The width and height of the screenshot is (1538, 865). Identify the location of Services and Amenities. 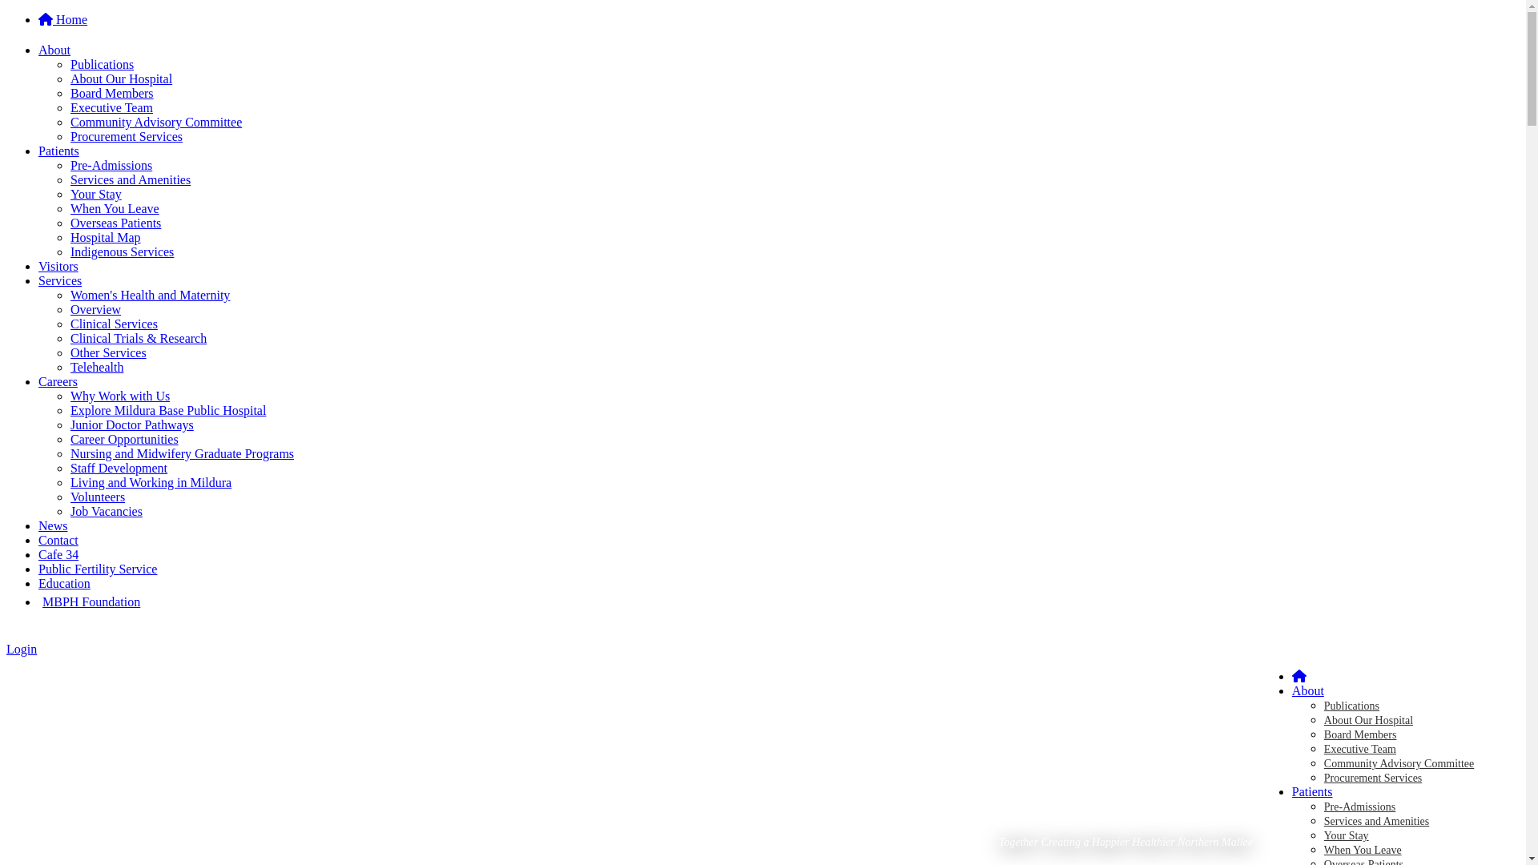
(1376, 821).